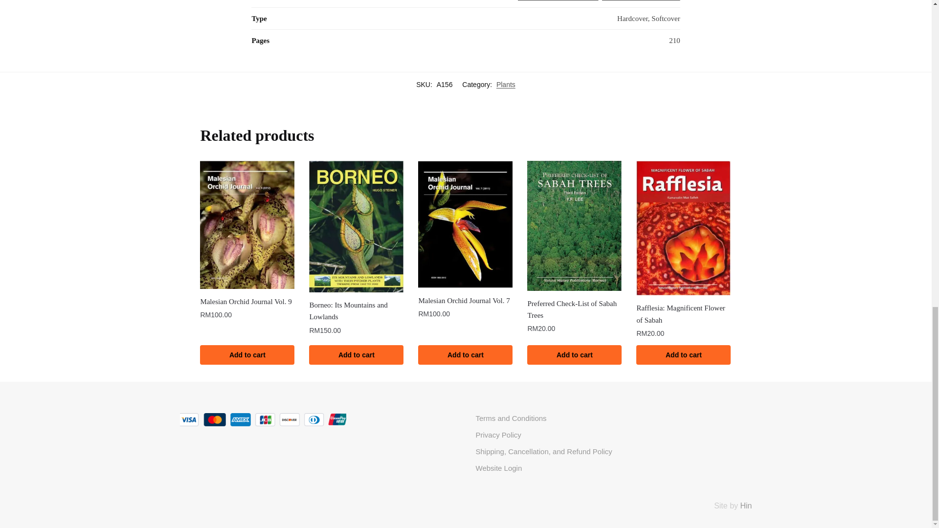 This screenshot has height=528, width=939. I want to click on Malesian Orchid Journal Vol. 9, so click(247, 225).